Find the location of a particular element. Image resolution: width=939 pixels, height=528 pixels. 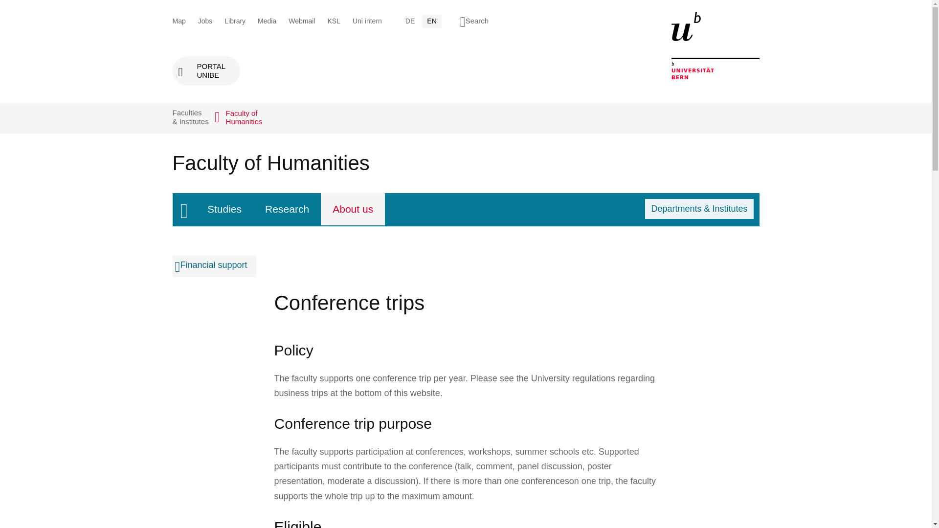

Research is located at coordinates (206, 70).